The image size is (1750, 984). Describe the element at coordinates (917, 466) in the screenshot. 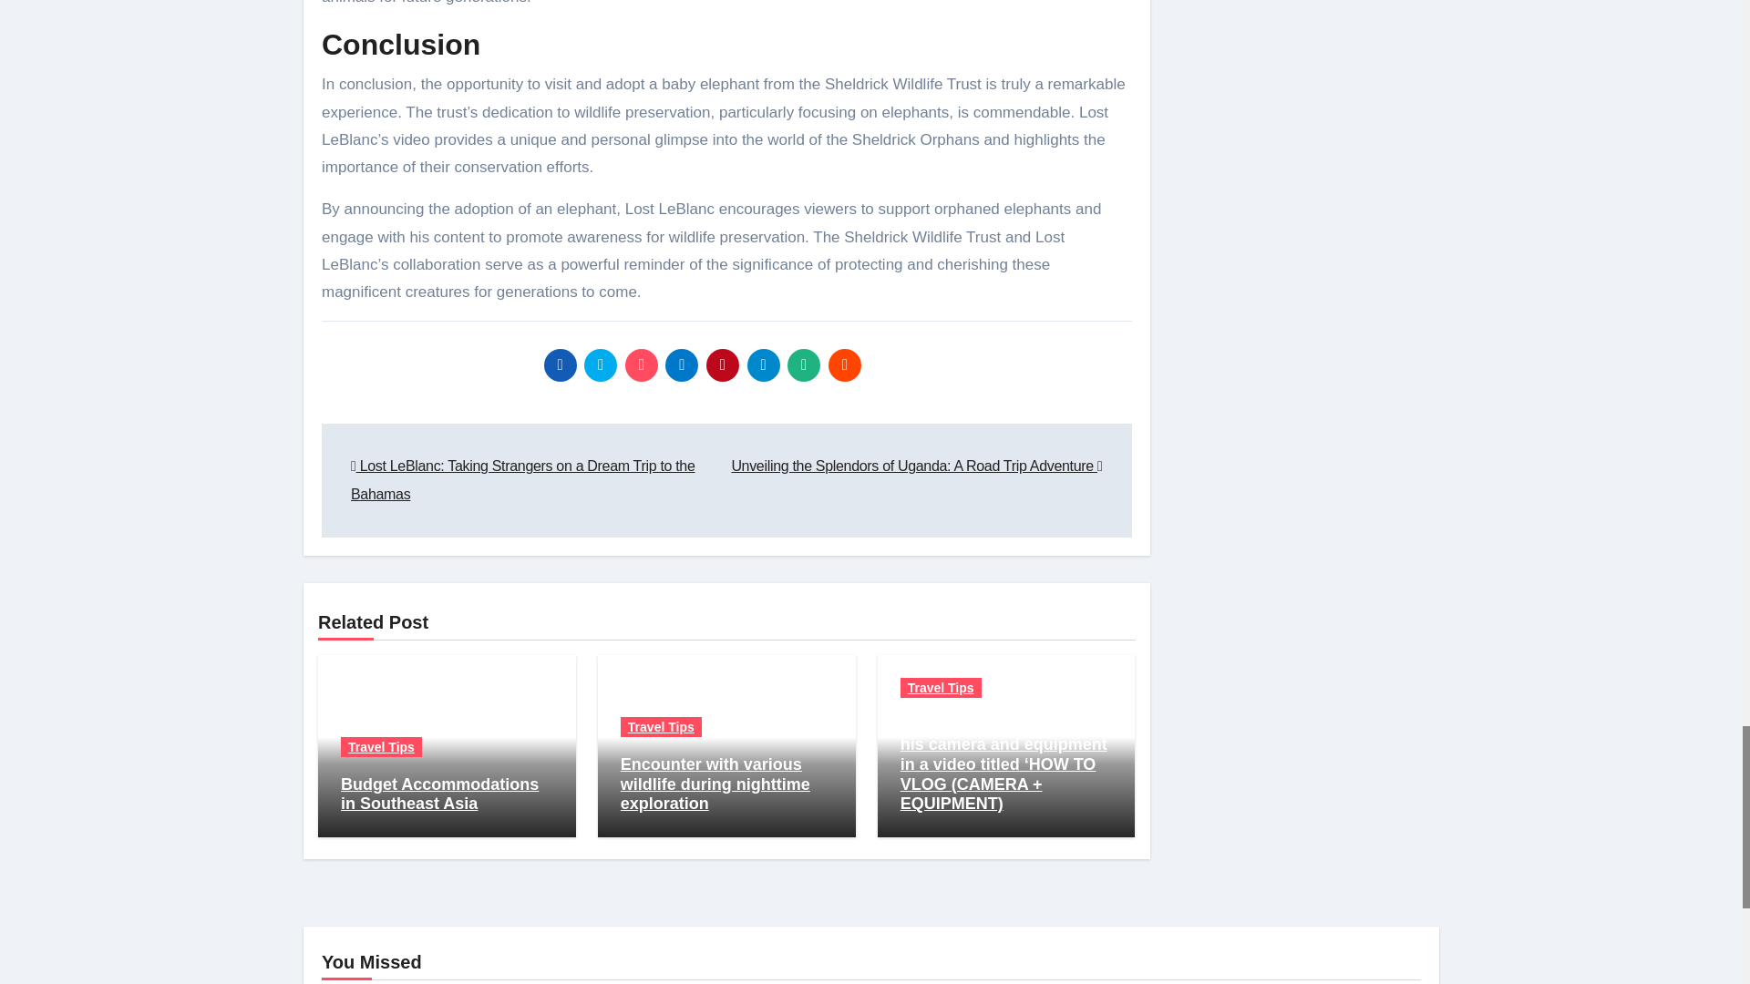

I see `Unveiling the Splendors of Uganda: A Road Trip Adventure` at that location.